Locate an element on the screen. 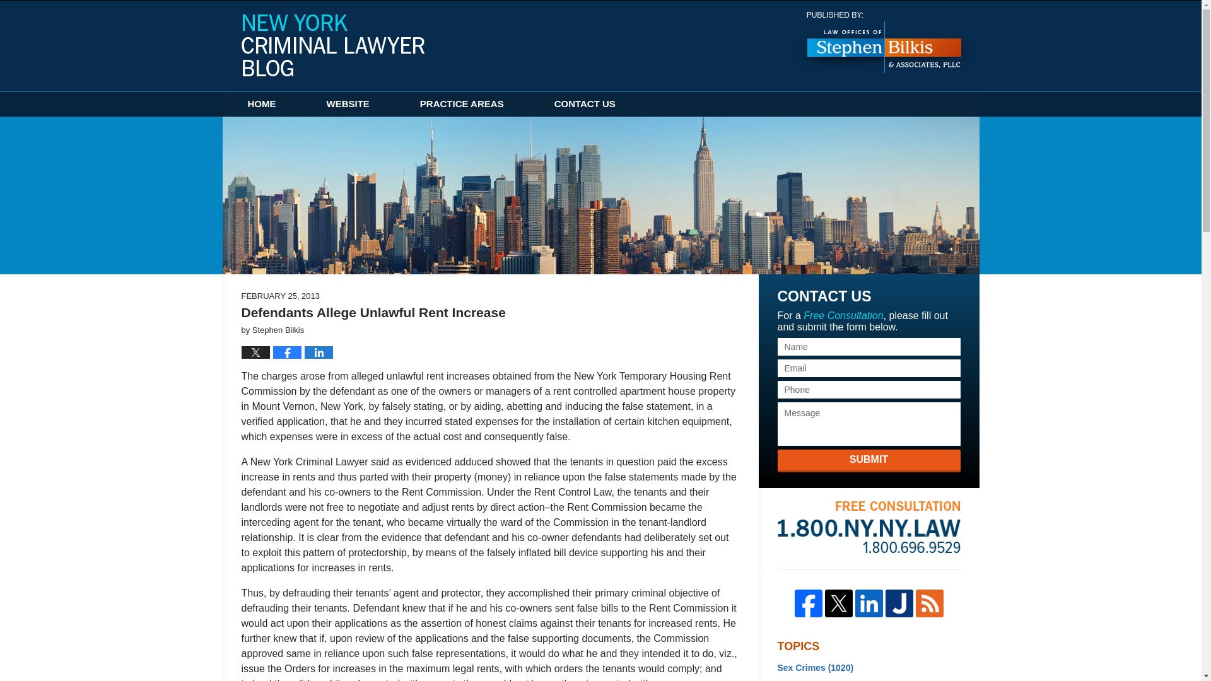 Image resolution: width=1211 pixels, height=681 pixels. Facebook is located at coordinates (808, 603).